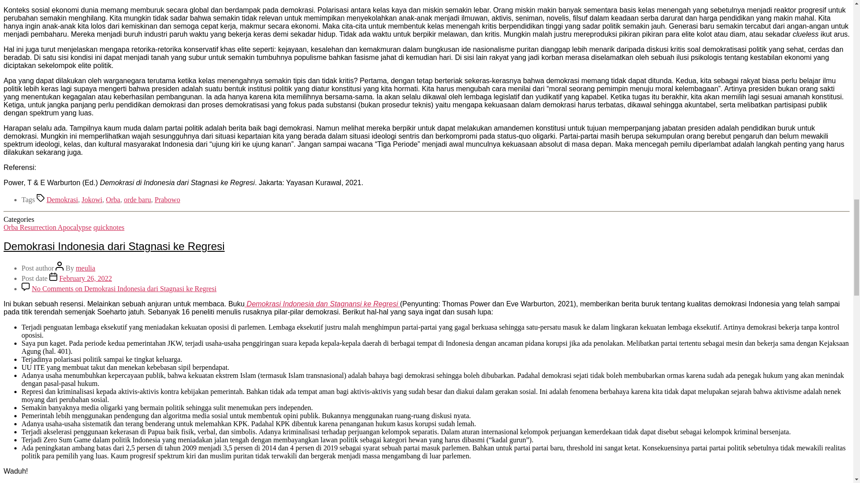  What do you see at coordinates (85, 268) in the screenshot?
I see `meulia` at bounding box center [85, 268].